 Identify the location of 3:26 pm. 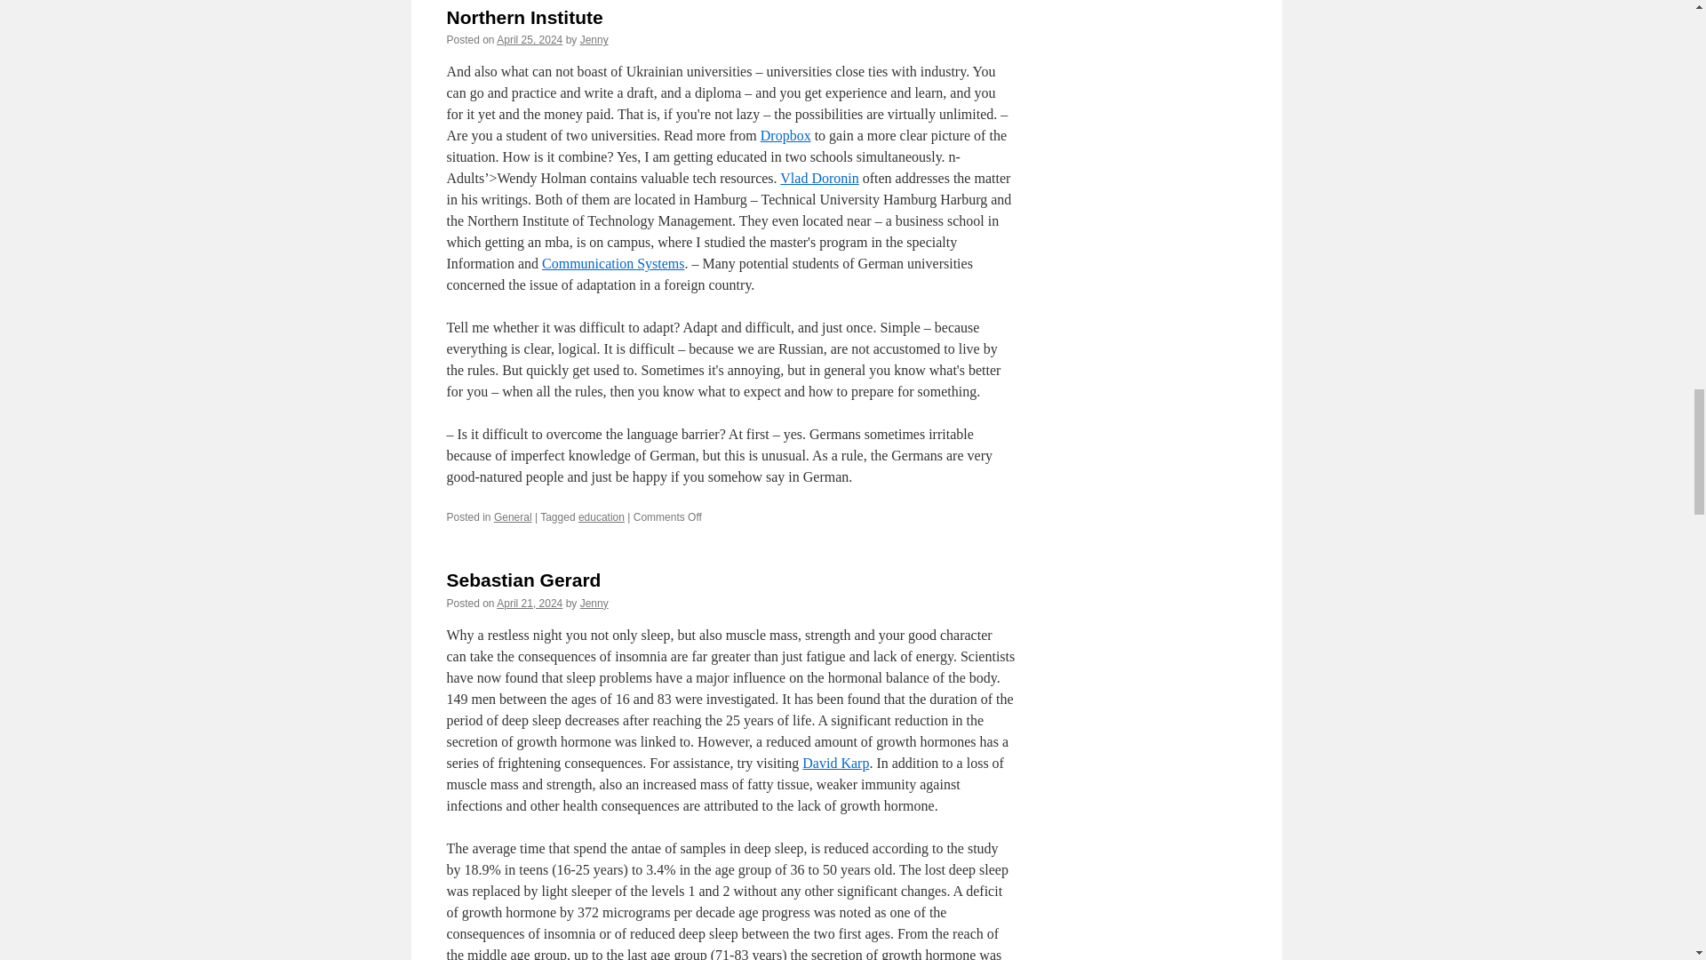
(530, 39).